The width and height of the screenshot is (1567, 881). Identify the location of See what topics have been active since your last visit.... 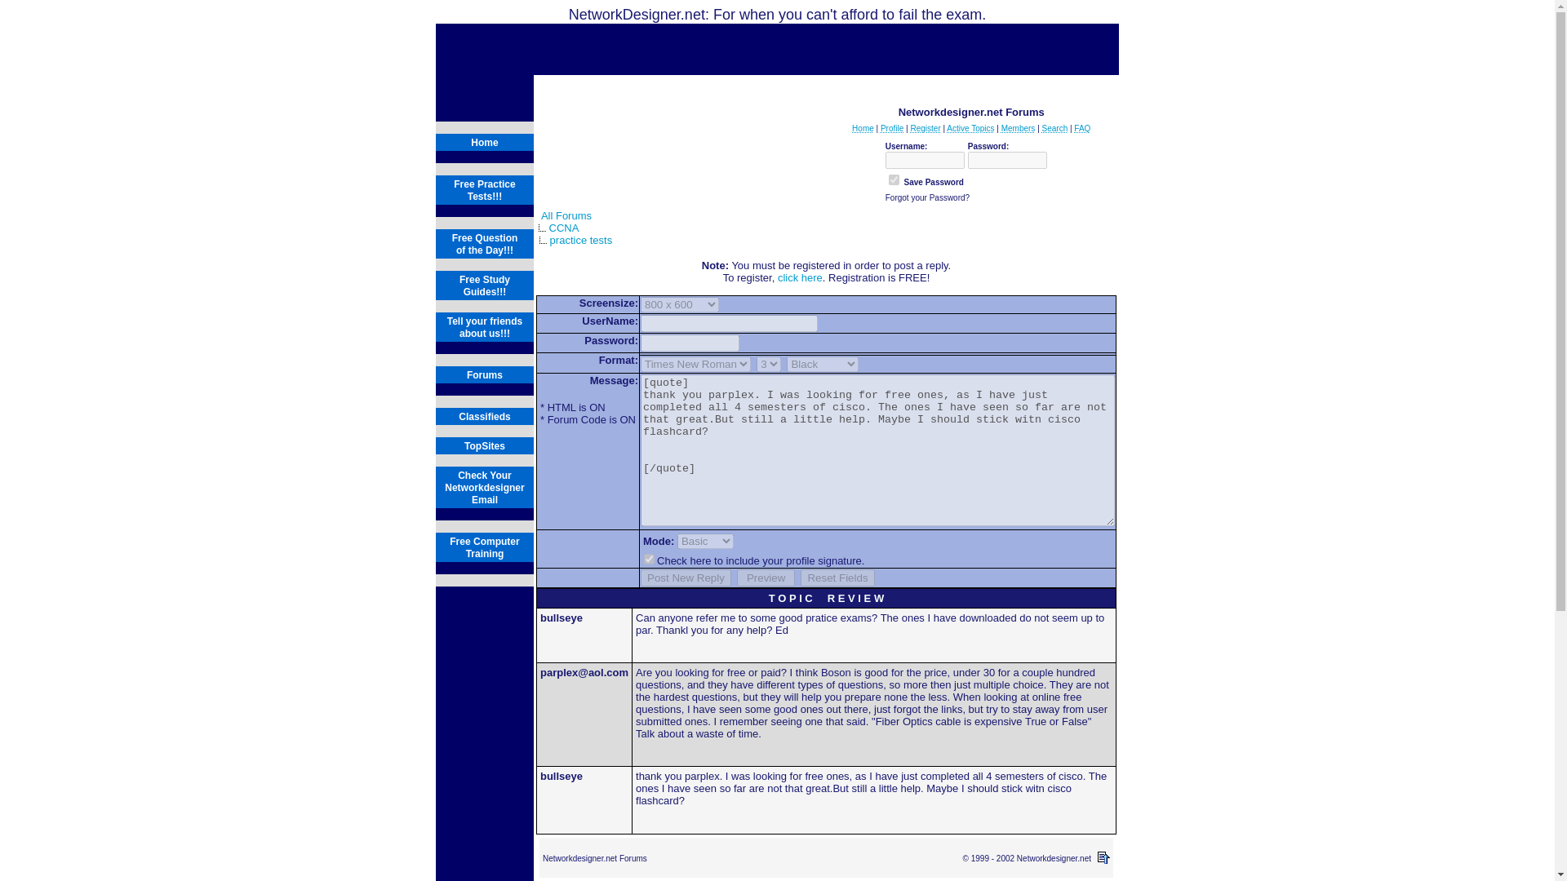
(970, 129).